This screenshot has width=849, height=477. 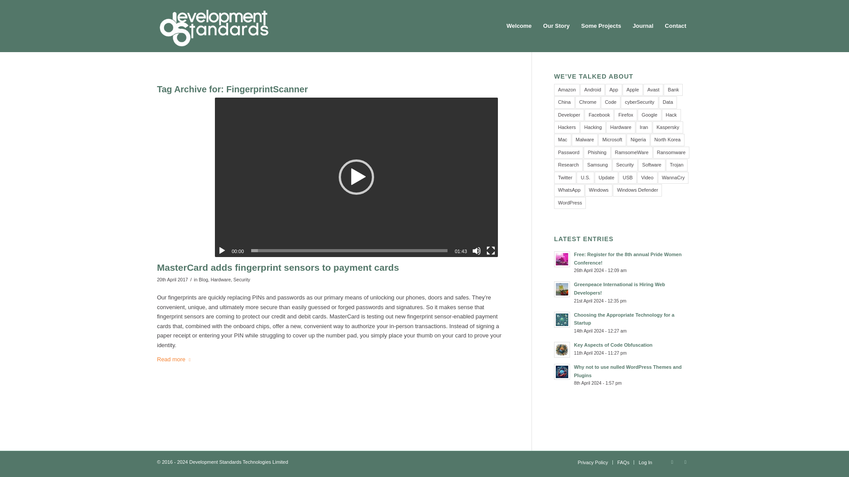 What do you see at coordinates (614, 90) in the screenshot?
I see `App` at bounding box center [614, 90].